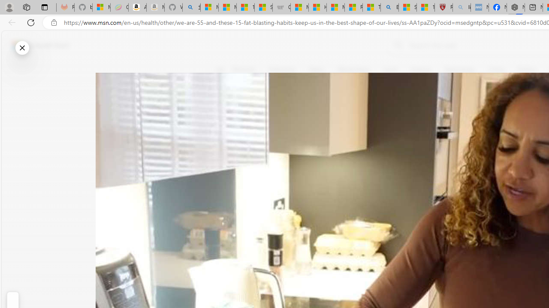 This screenshot has width=549, height=308. I want to click on Politics, so click(527, 69).